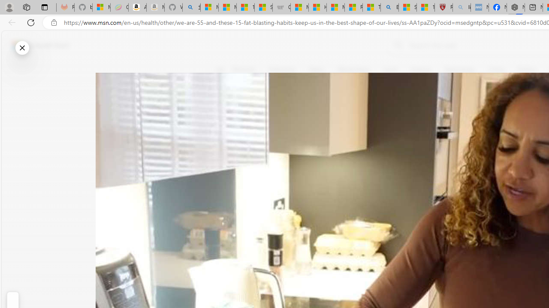 This screenshot has width=549, height=308. I want to click on Politics, so click(527, 69).